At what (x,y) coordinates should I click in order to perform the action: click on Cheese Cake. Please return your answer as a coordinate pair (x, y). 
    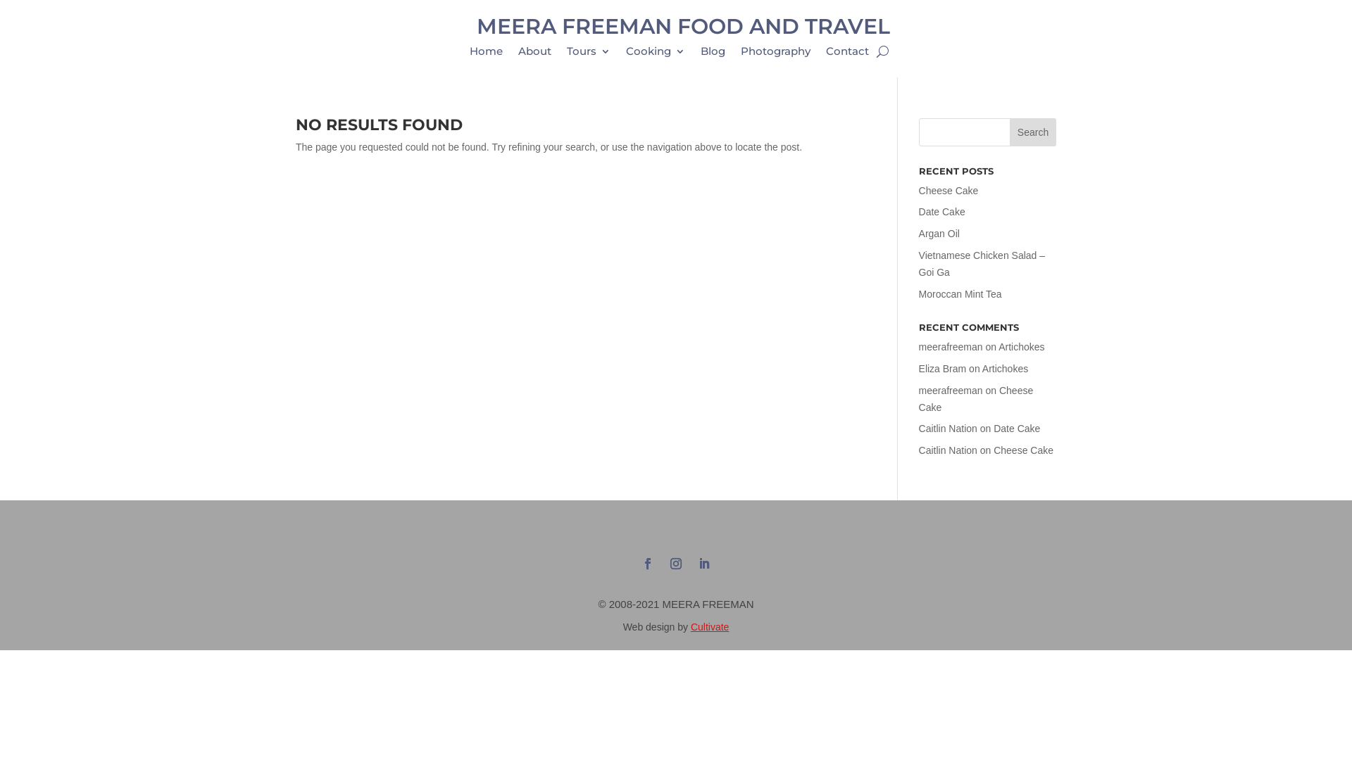
    Looking at the image, I should click on (1024, 450).